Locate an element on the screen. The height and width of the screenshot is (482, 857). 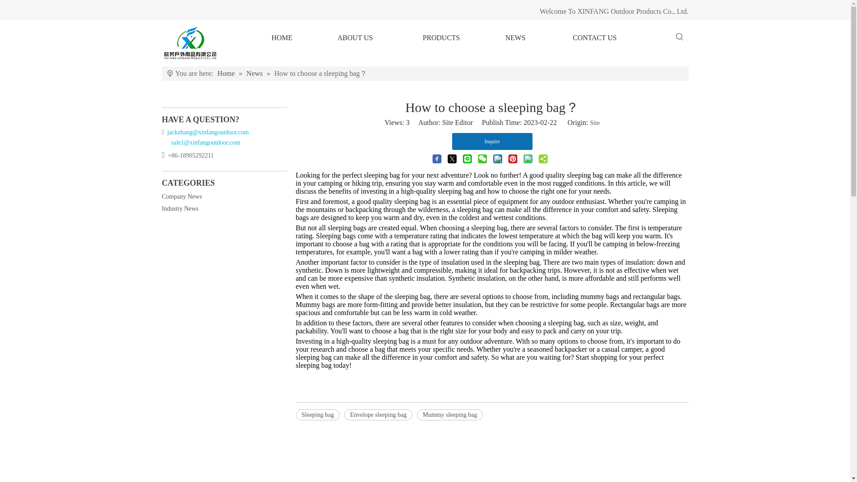
Sleeping bag is located at coordinates (317, 415).